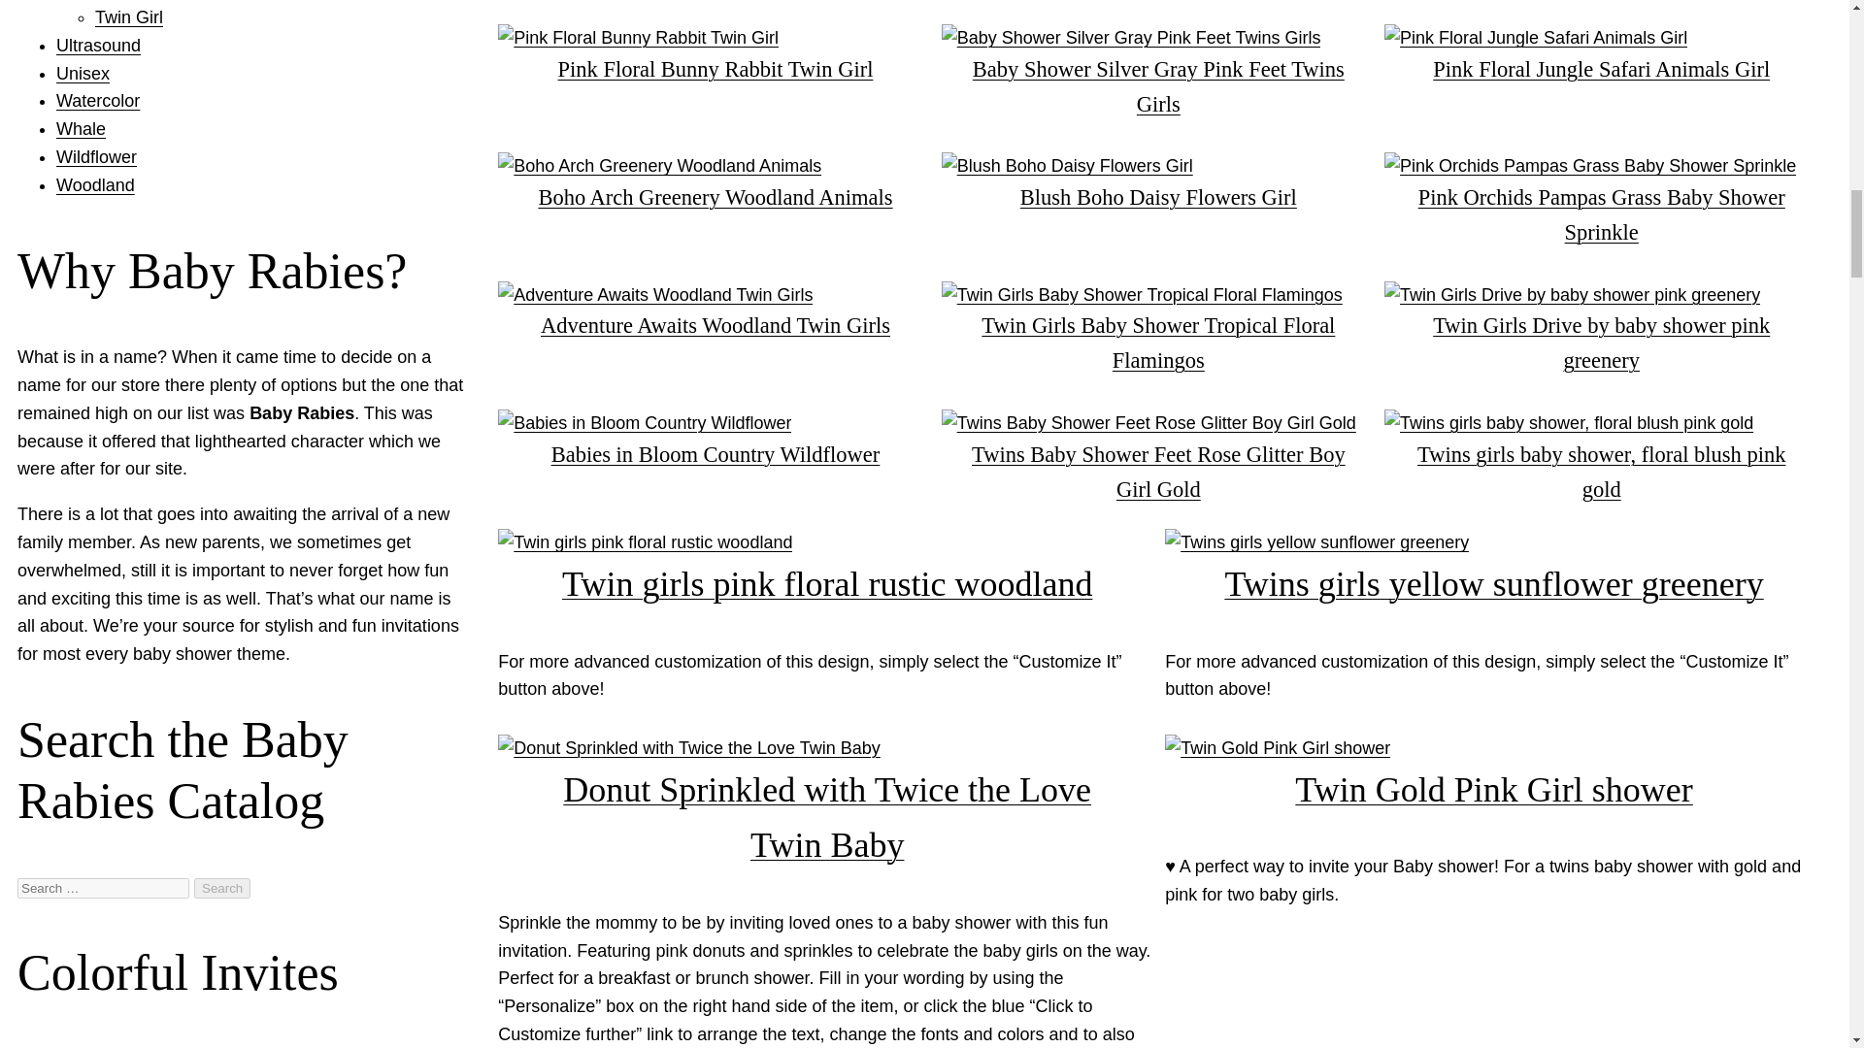 The height and width of the screenshot is (1048, 1864). Describe the element at coordinates (715, 57) in the screenshot. I see `Pink Floral Bunny Rabbit Twin Girl` at that location.